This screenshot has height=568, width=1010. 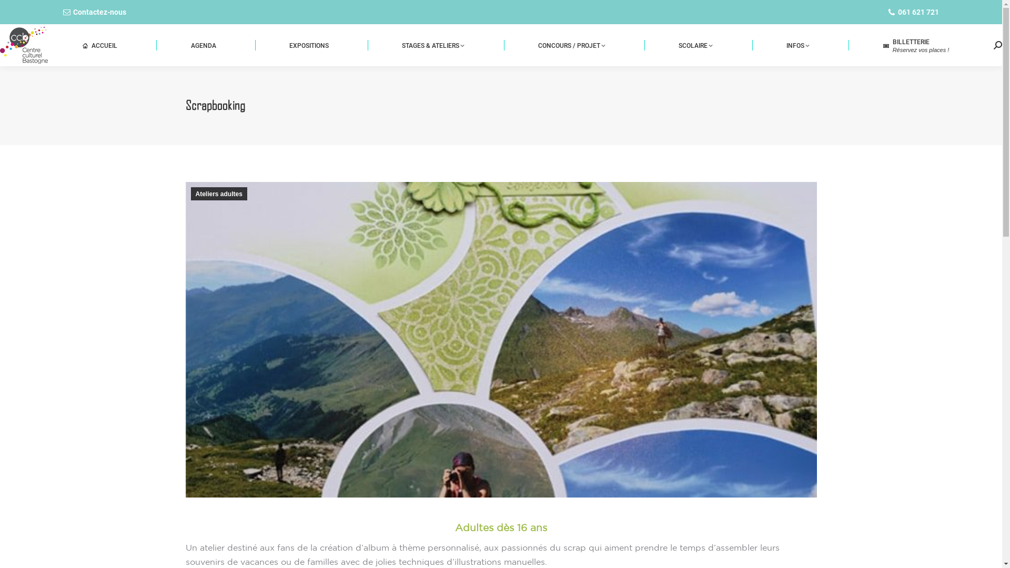 What do you see at coordinates (913, 12) in the screenshot?
I see `061 621 721` at bounding box center [913, 12].